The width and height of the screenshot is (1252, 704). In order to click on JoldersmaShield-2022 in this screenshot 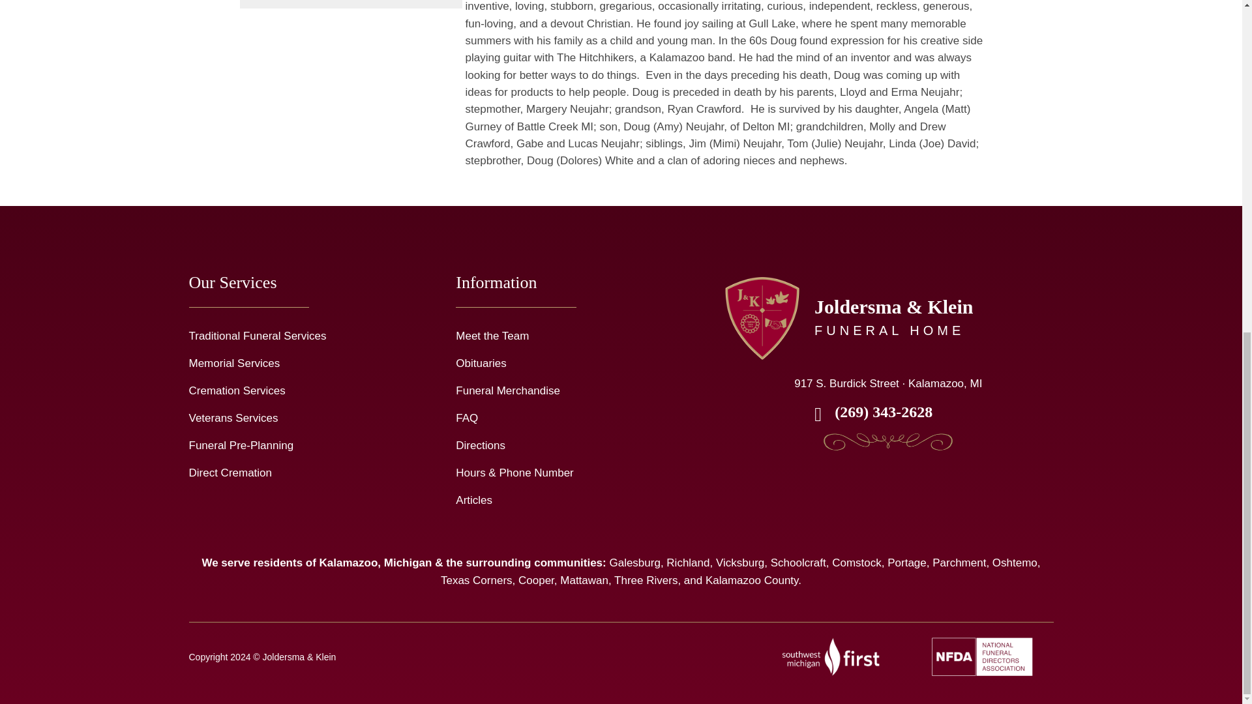, I will do `click(762, 318)`.